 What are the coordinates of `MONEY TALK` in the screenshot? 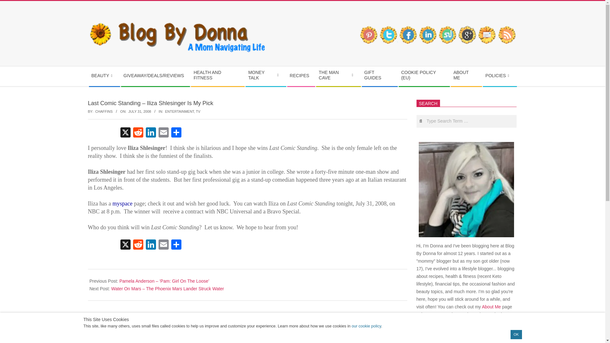 It's located at (266, 76).